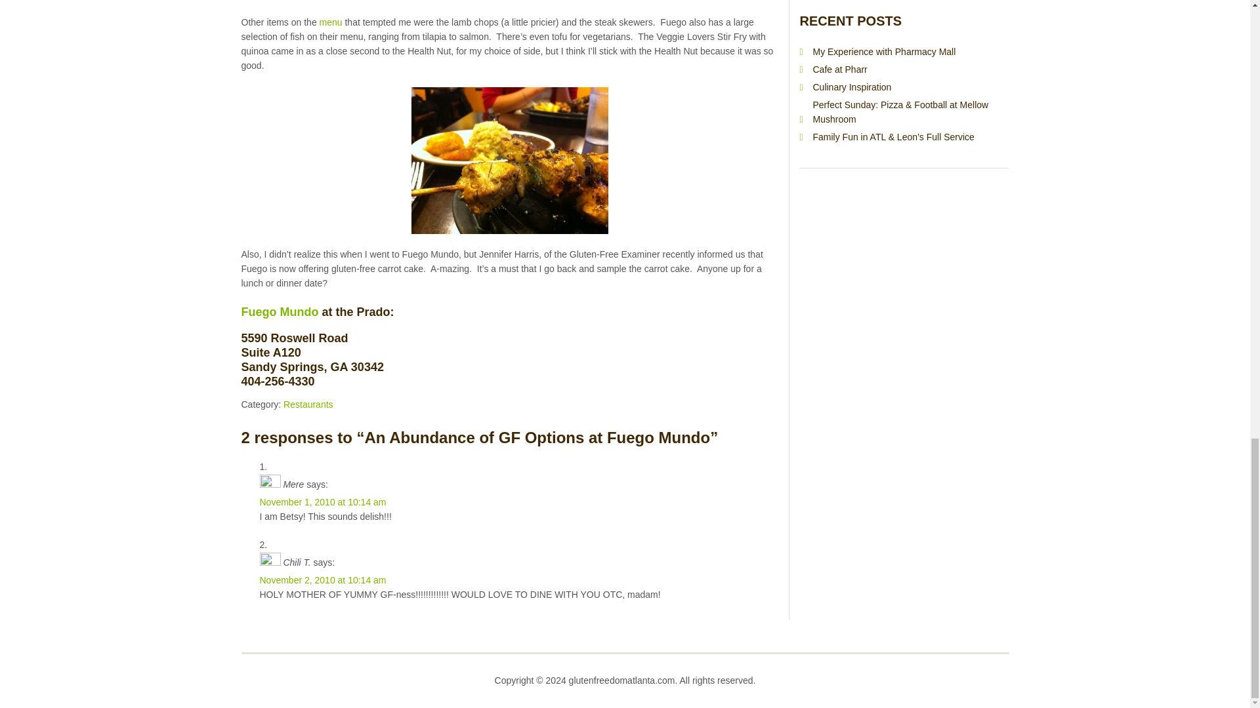 The height and width of the screenshot is (708, 1260). I want to click on Fuego Mundo, so click(280, 312).